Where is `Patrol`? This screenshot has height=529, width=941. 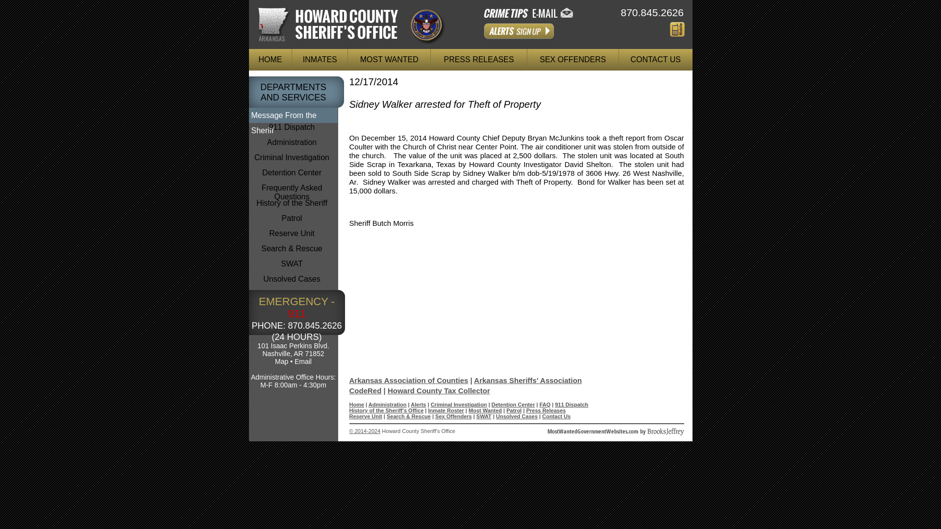 Patrol is located at coordinates (514, 410).